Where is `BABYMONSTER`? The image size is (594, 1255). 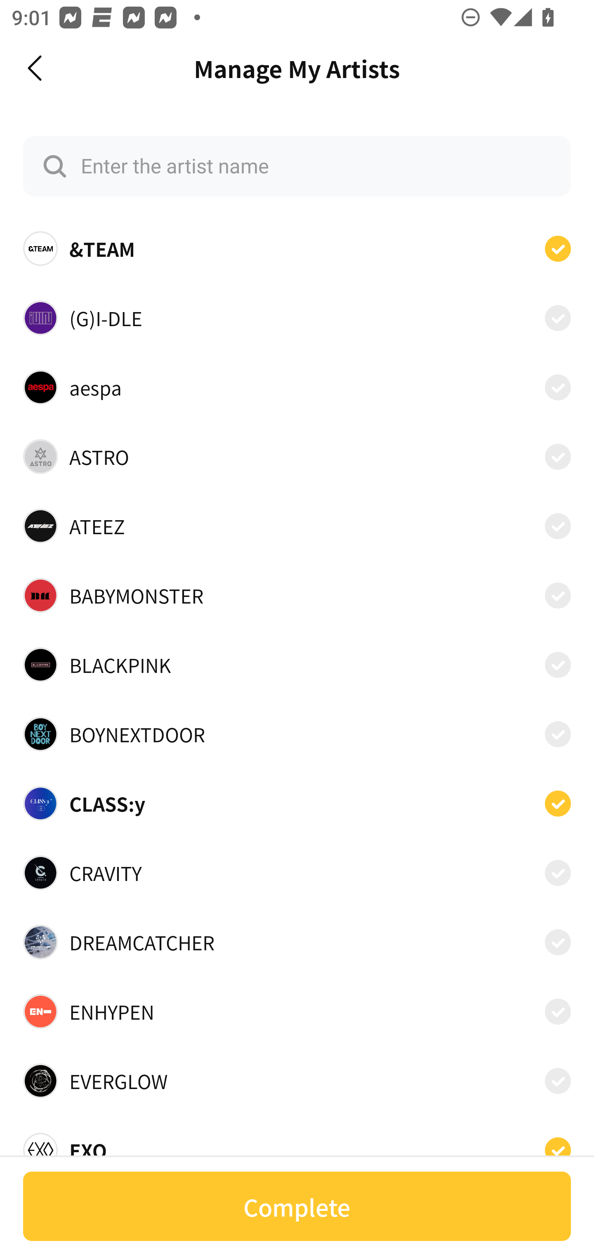
BABYMONSTER is located at coordinates (297, 595).